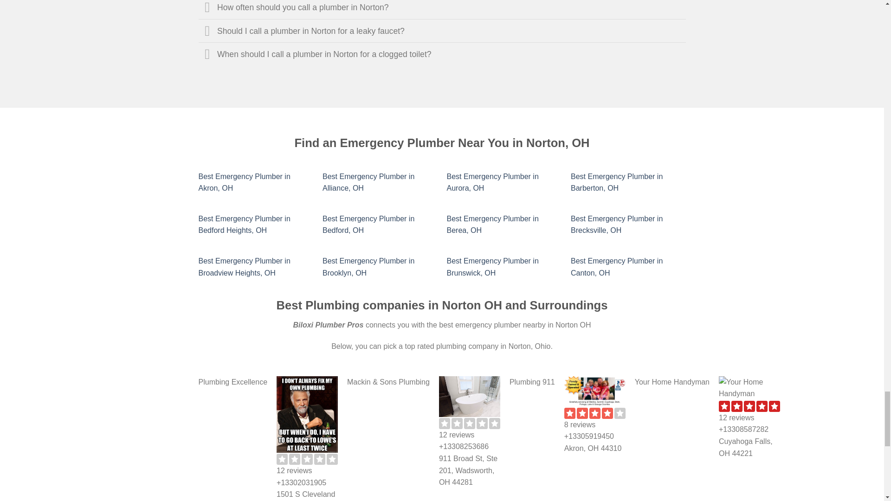  What do you see at coordinates (617, 225) in the screenshot?
I see `Best Emergency Plumber in Brecksville, OH` at bounding box center [617, 225].